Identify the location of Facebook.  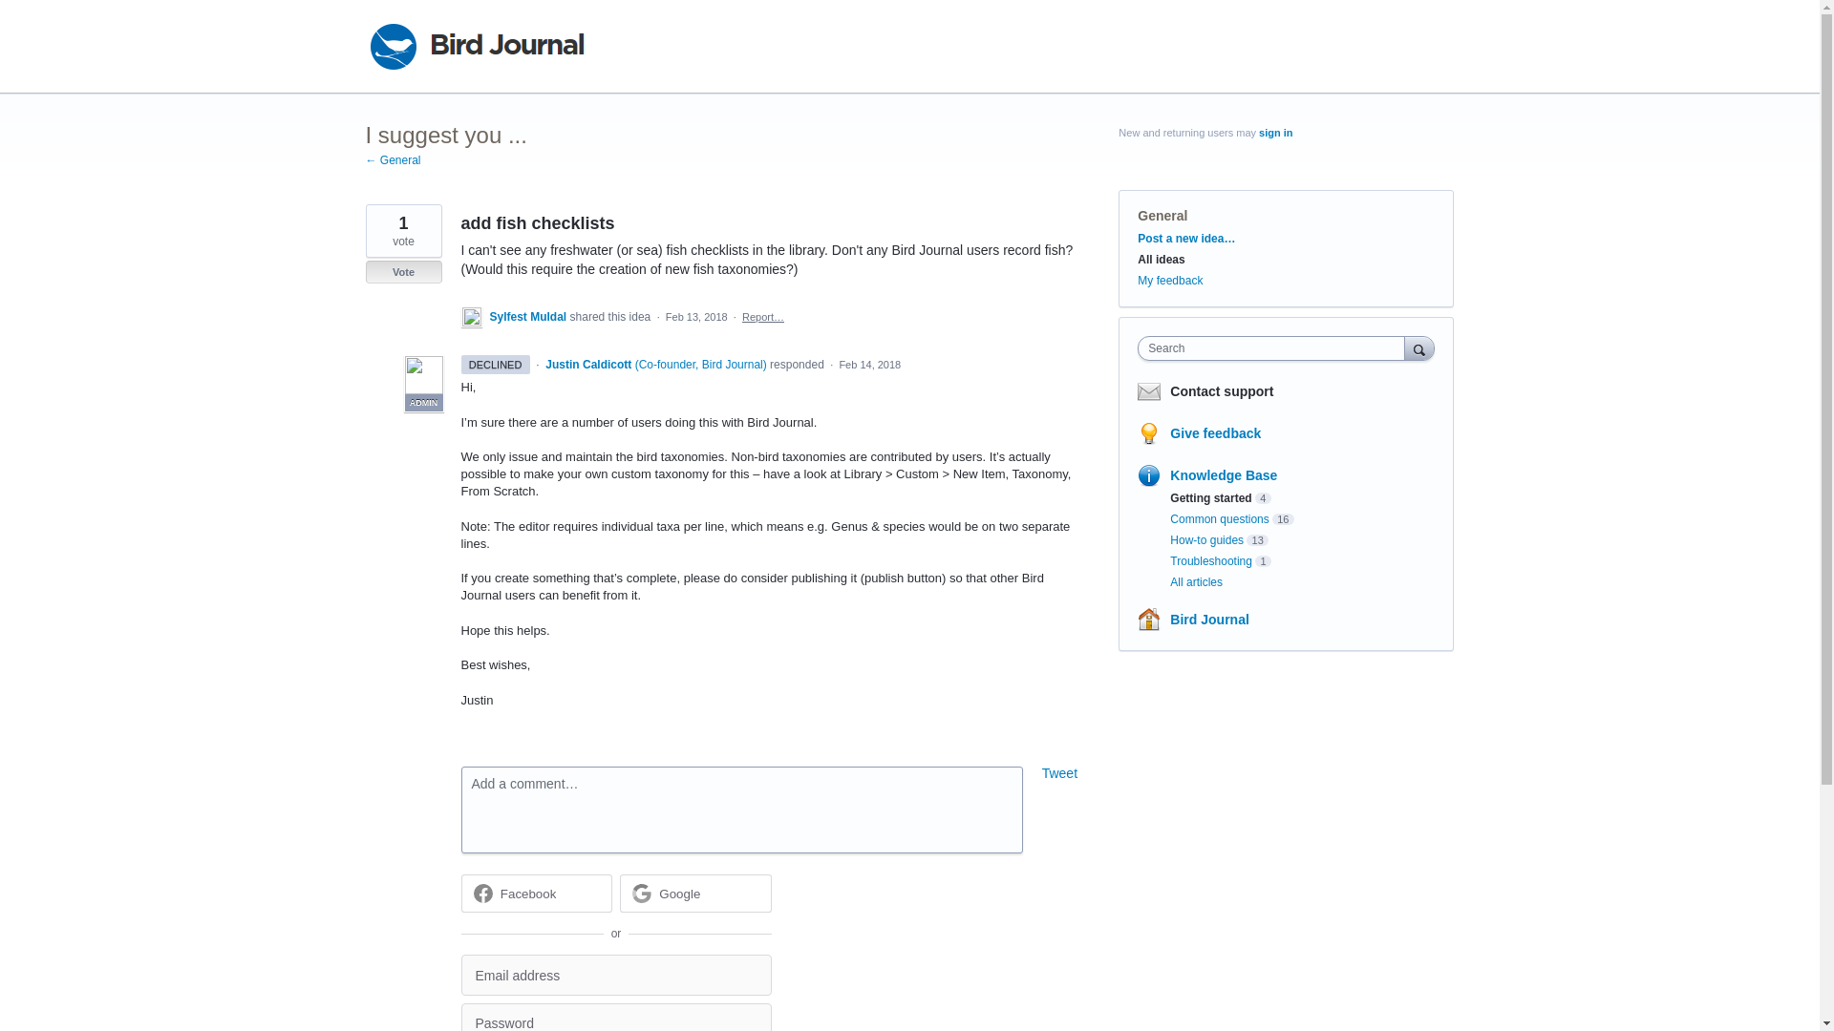
(529, 894).